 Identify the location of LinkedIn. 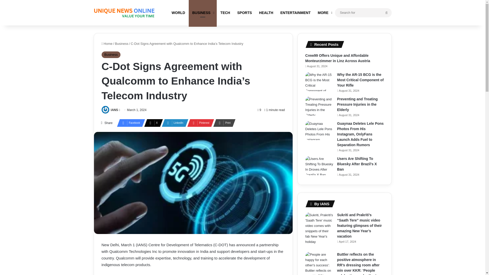
(173, 123).